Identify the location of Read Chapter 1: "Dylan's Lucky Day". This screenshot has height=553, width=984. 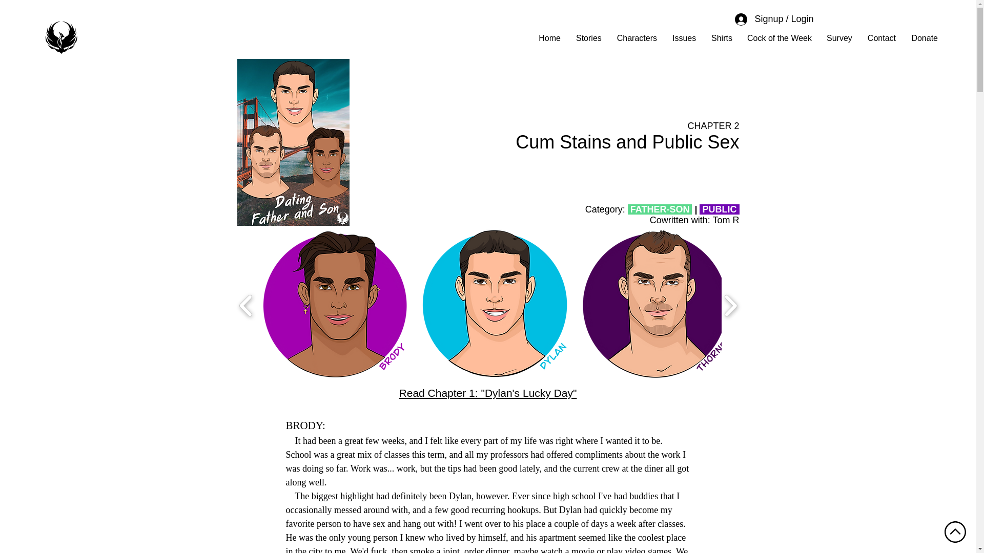
(488, 393).